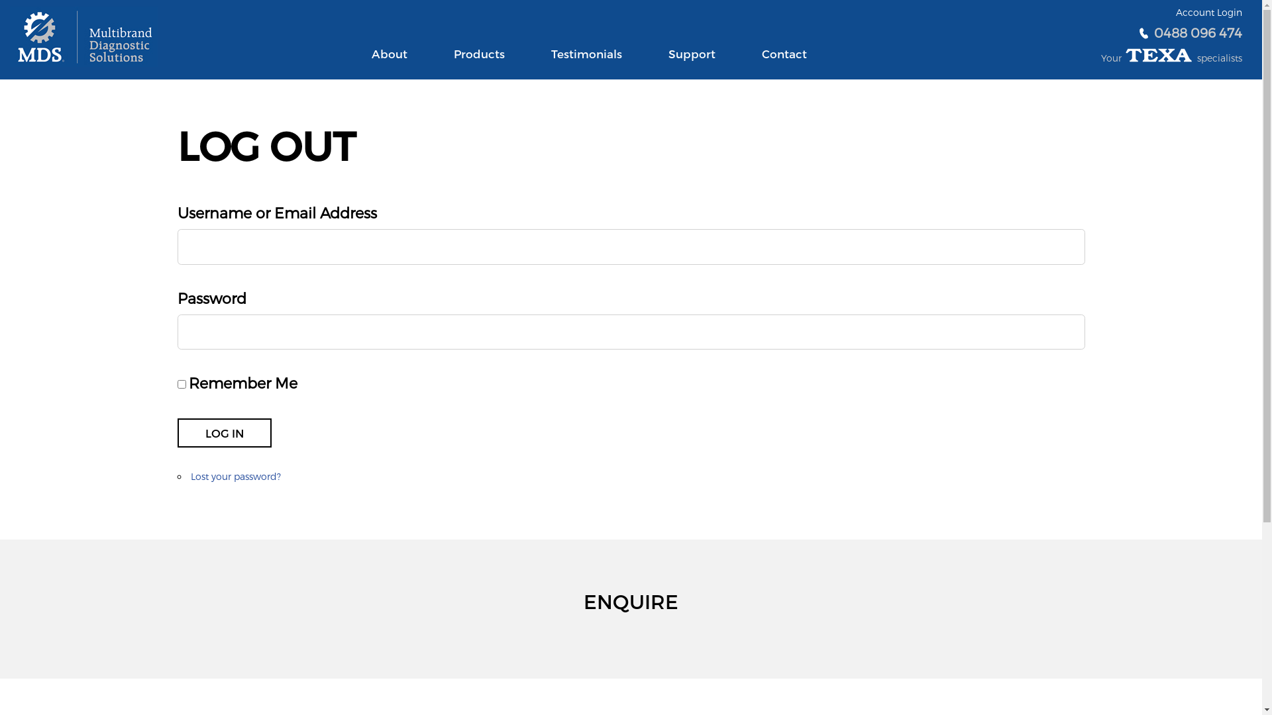  I want to click on Support, so click(692, 63).